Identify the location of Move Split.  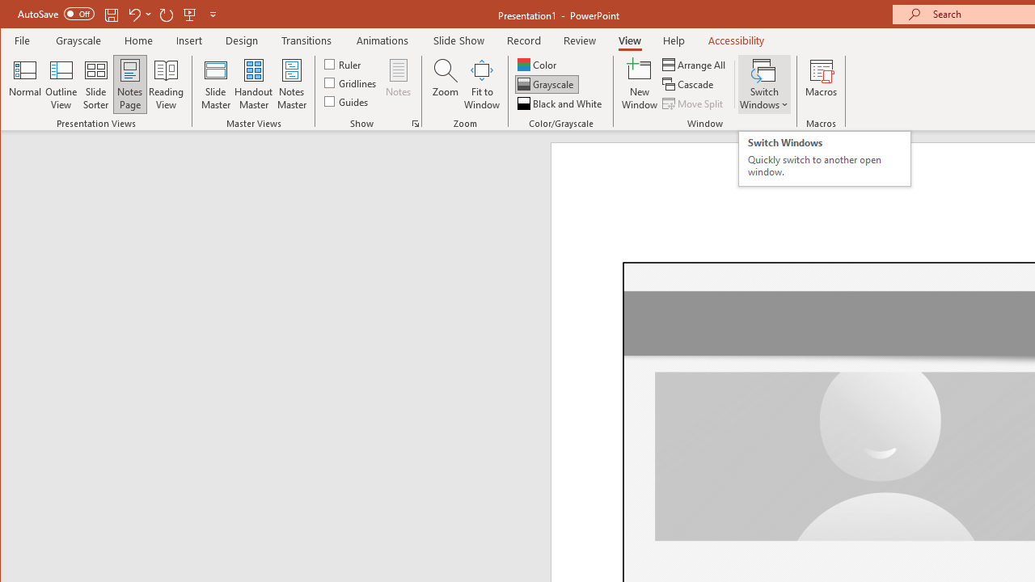
(445, 84).